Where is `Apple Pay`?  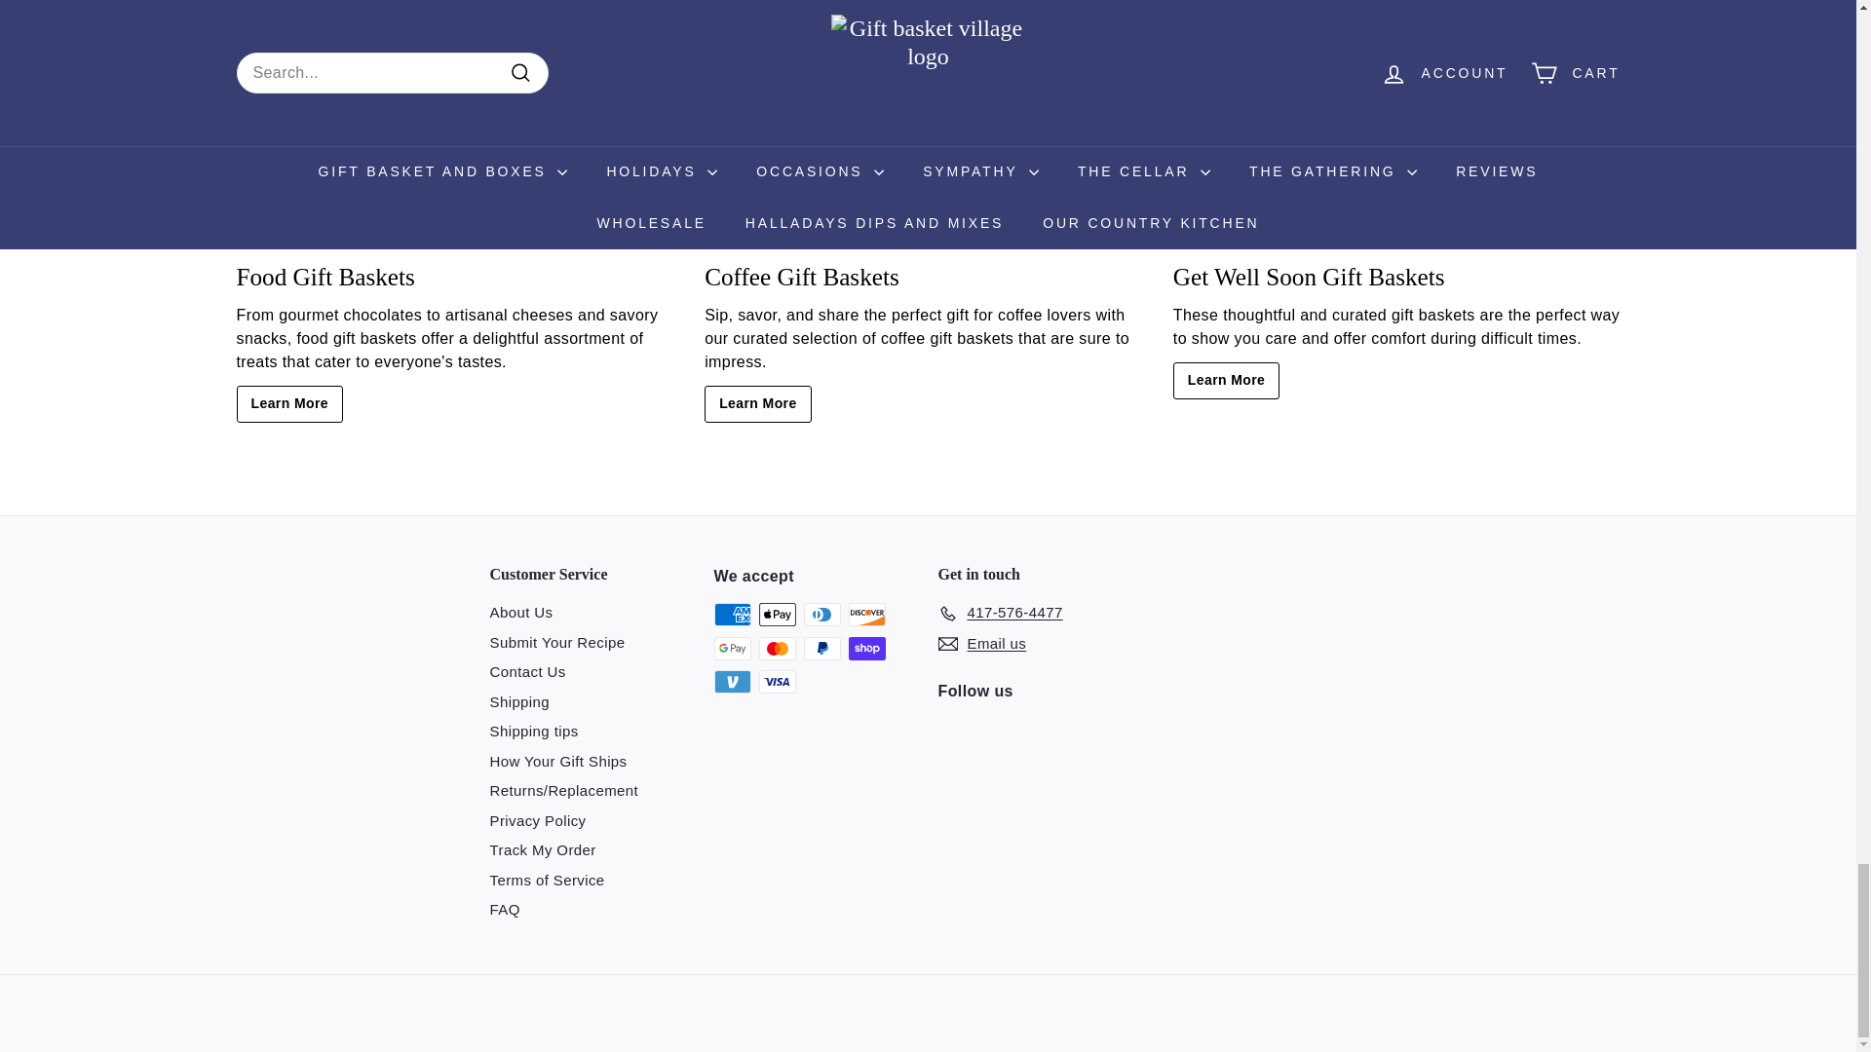 Apple Pay is located at coordinates (776, 614).